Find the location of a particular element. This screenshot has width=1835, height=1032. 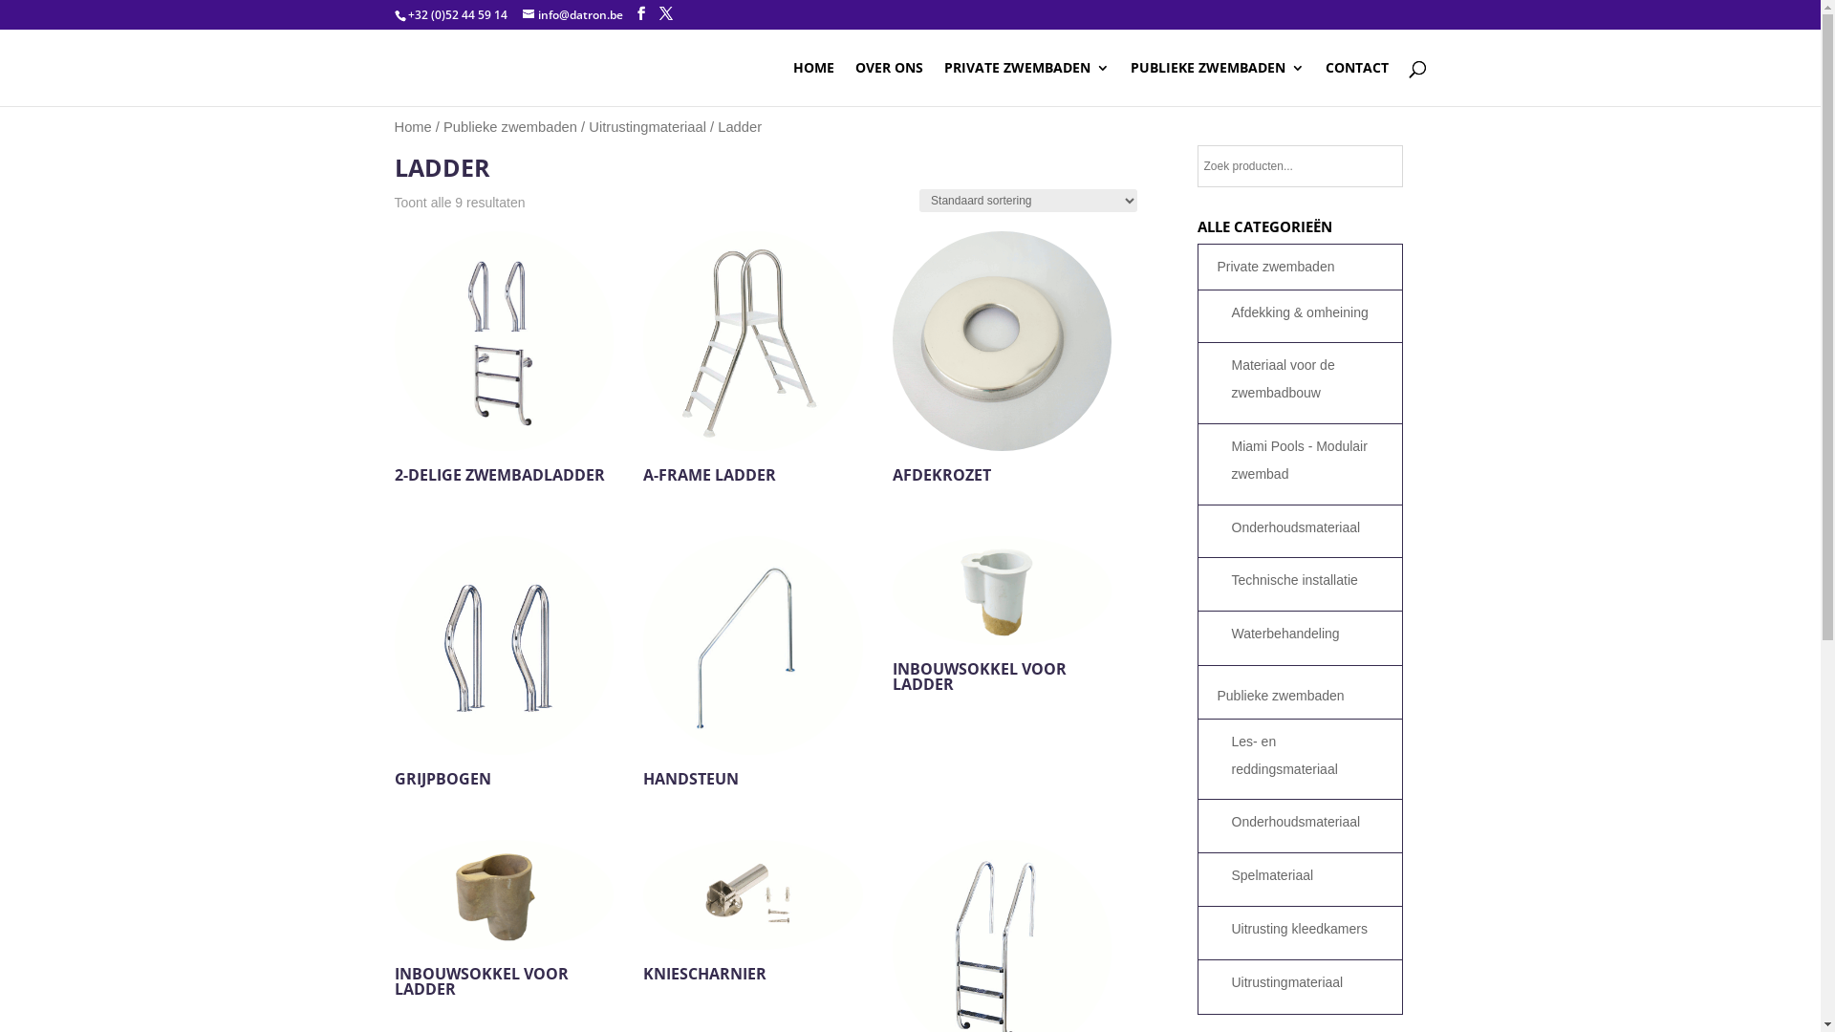

A-FRAME LADDER is located at coordinates (753, 360).